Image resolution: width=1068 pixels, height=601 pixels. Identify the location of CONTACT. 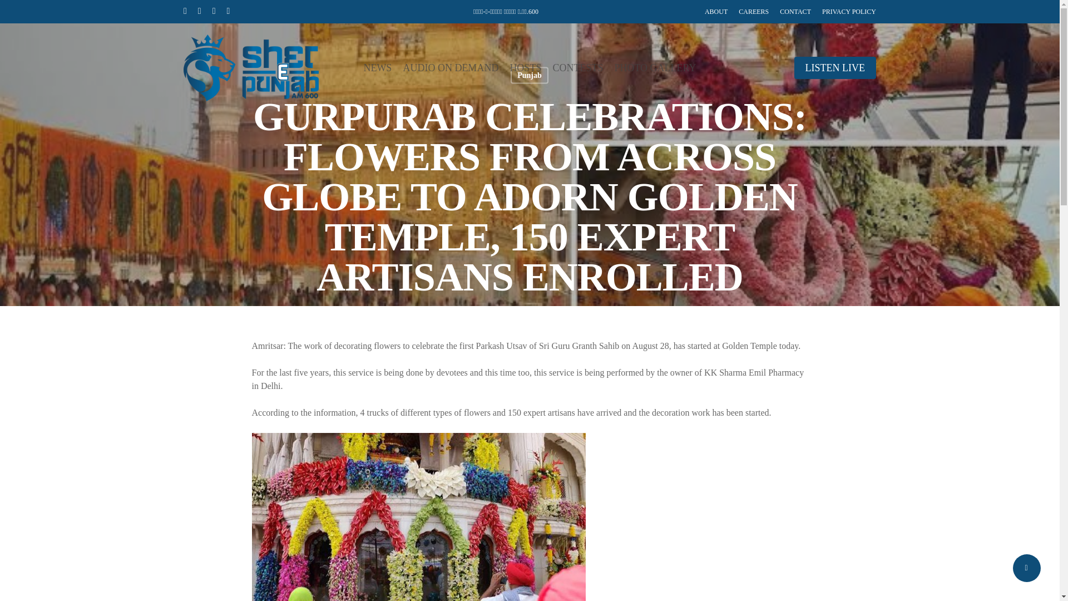
(795, 11).